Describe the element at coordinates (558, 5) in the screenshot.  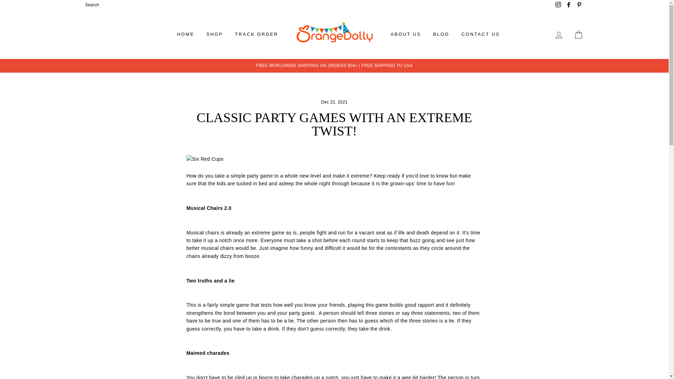
I see `OrangeDolly on Instagram` at that location.